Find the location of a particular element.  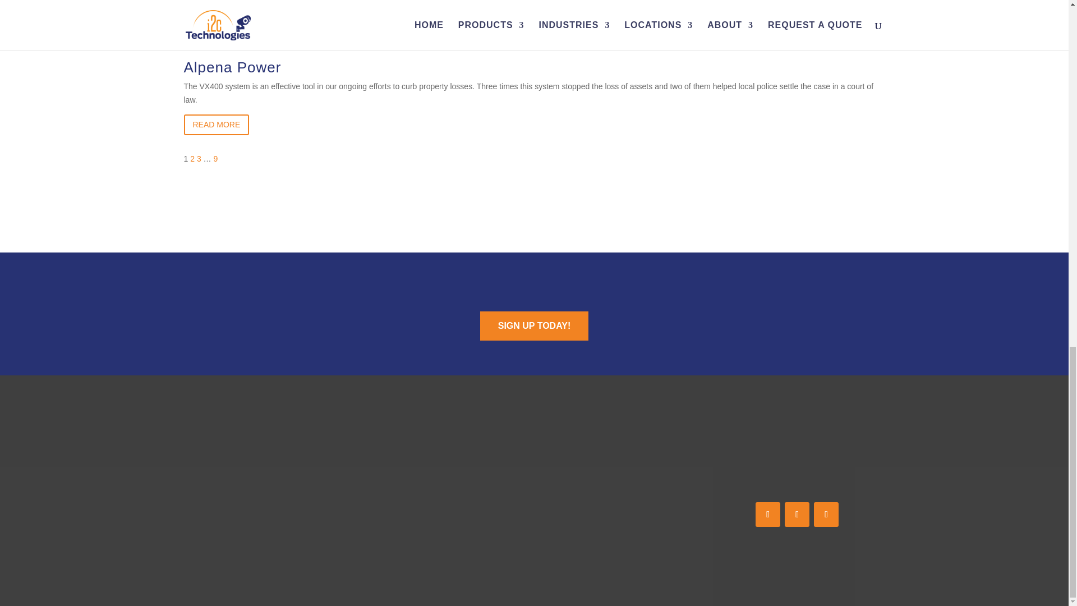

Follow on Youtube is located at coordinates (826, 514).